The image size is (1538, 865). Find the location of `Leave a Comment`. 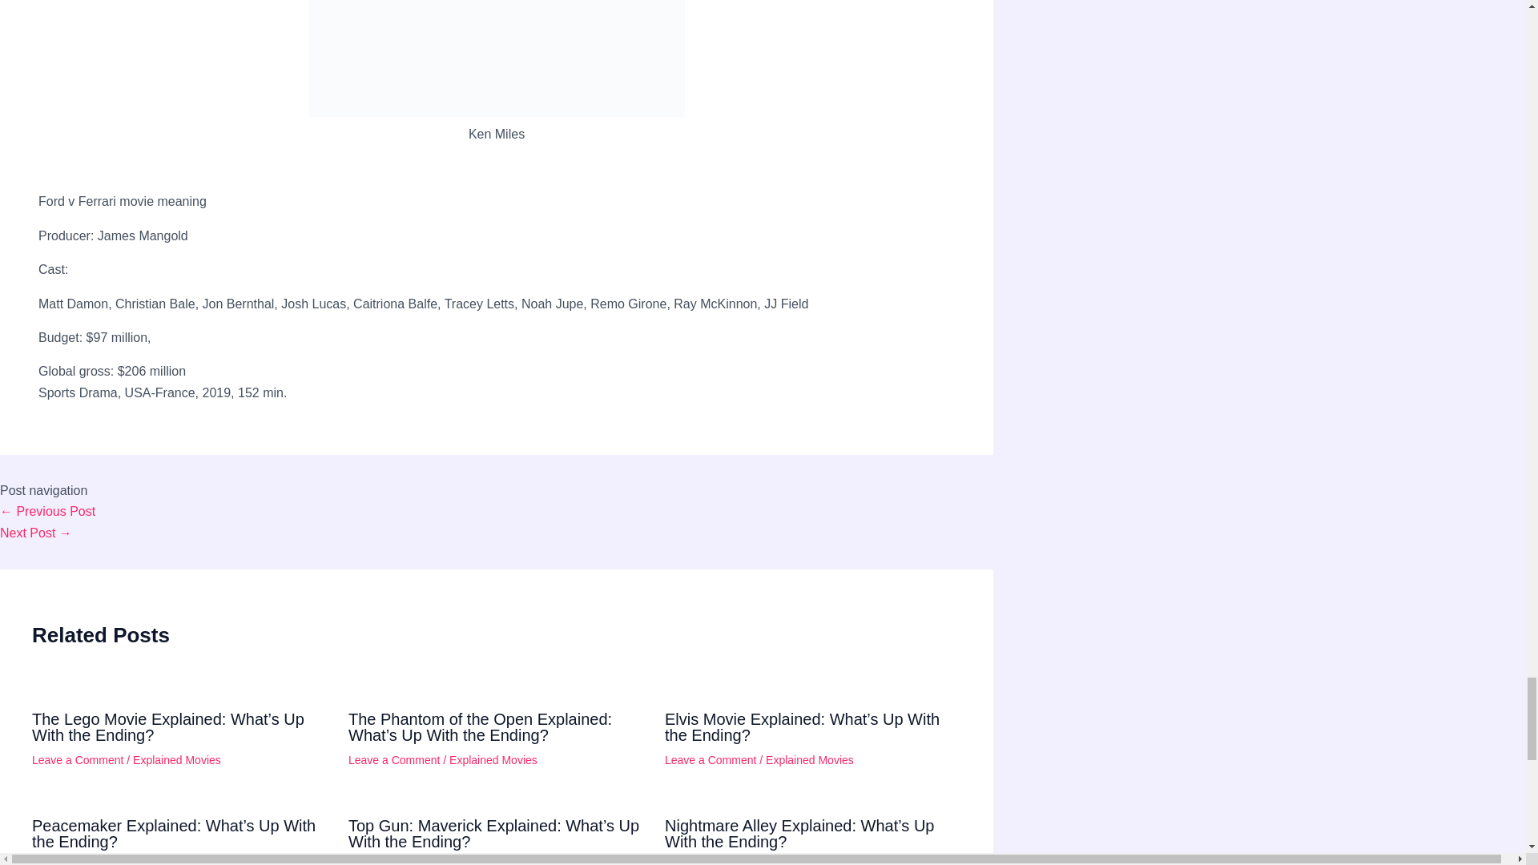

Leave a Comment is located at coordinates (710, 862).